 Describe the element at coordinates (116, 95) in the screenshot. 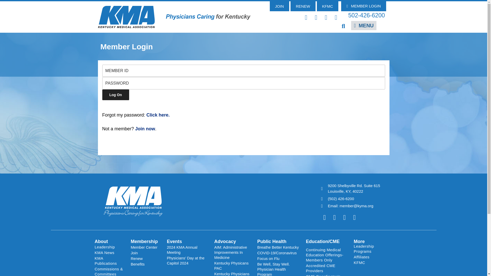

I see `Log On` at that location.